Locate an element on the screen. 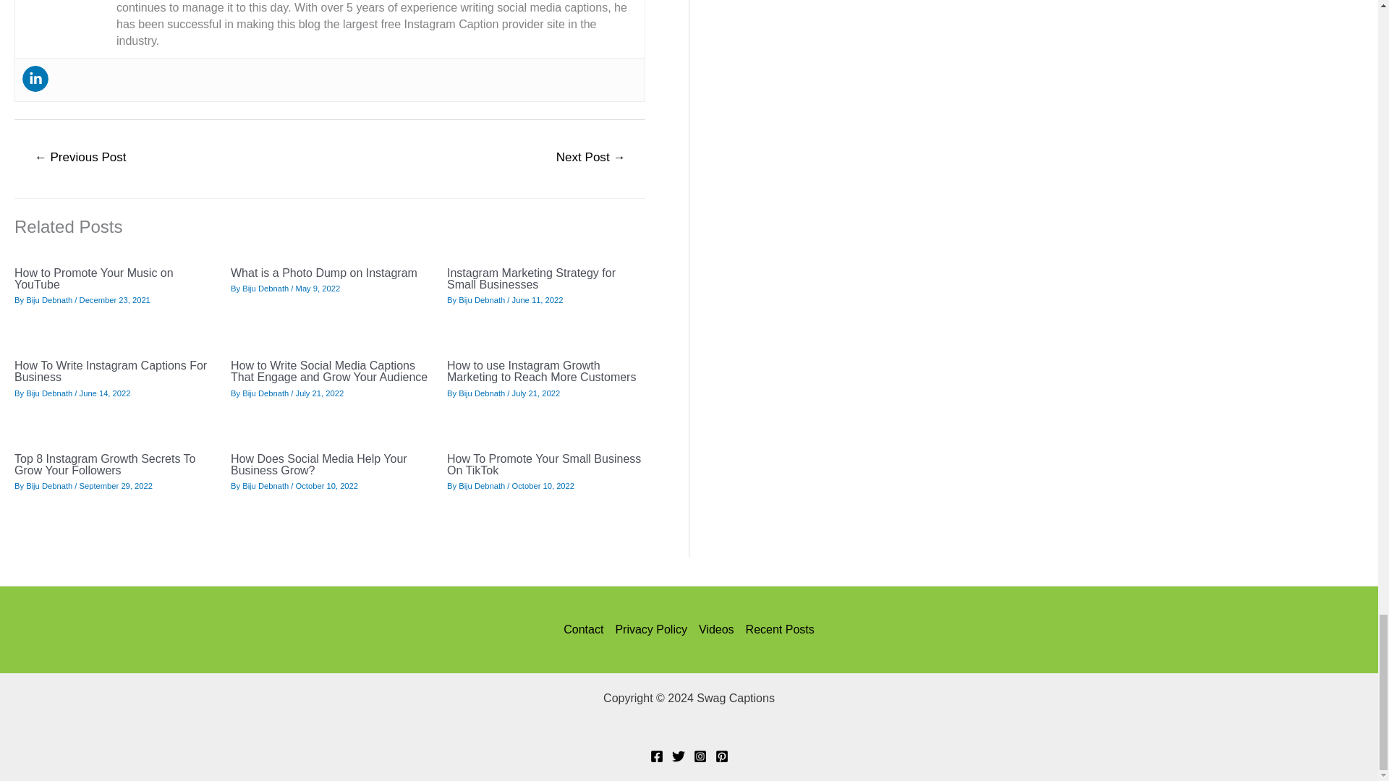  View all posts by Biju Debnath is located at coordinates (265, 393).